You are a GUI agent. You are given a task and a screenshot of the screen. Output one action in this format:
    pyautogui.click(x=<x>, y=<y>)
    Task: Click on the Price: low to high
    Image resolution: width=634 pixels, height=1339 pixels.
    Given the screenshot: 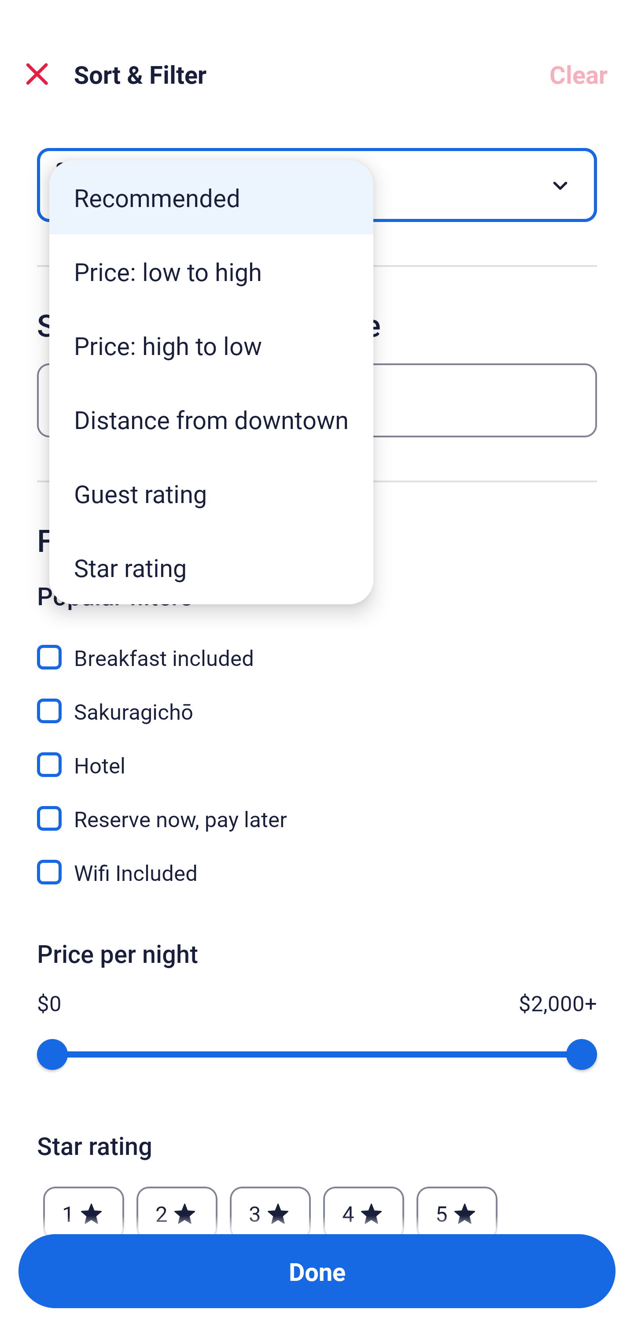 What is the action you would take?
    pyautogui.click(x=211, y=271)
    